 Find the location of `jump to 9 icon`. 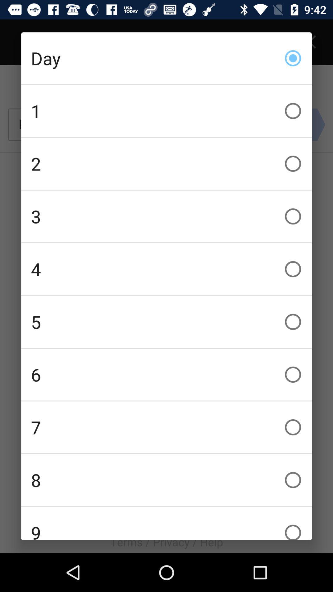

jump to 9 icon is located at coordinates (166, 524).